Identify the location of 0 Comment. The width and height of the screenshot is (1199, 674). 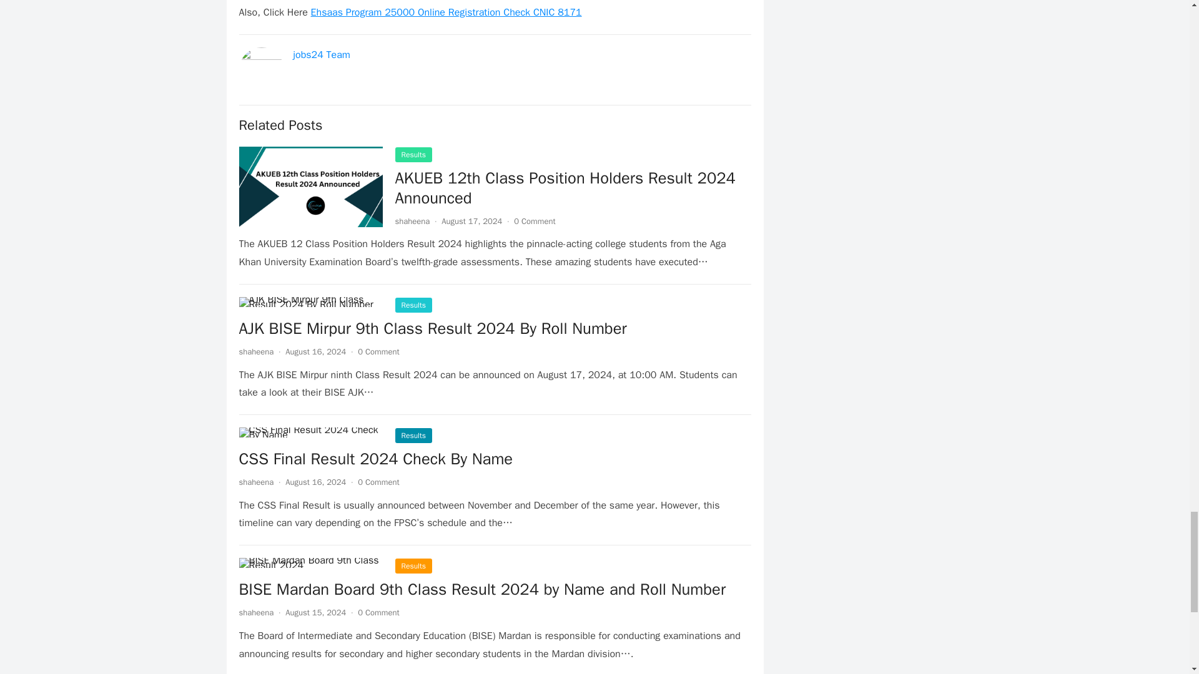
(378, 352).